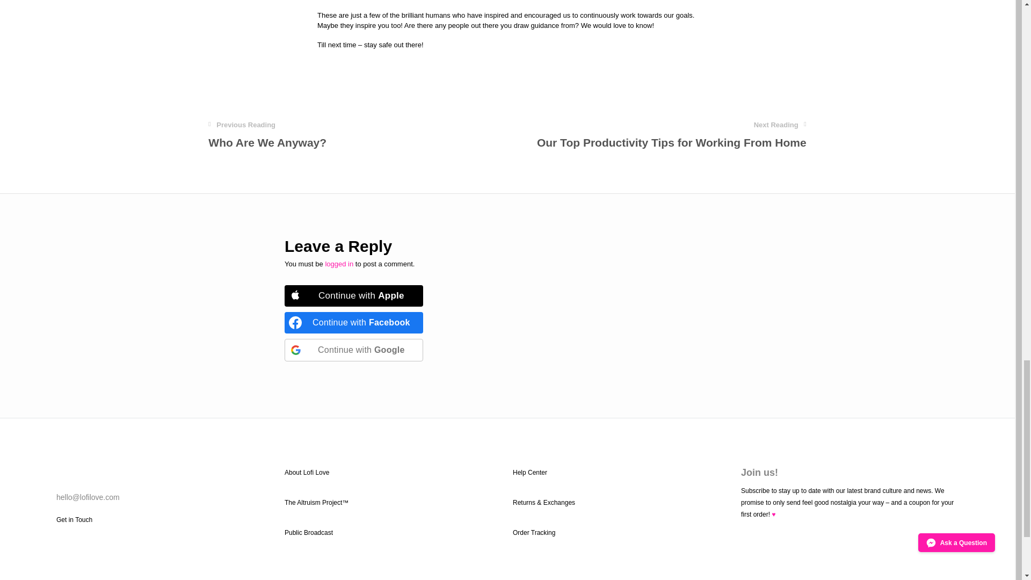 The height and width of the screenshot is (580, 1031). What do you see at coordinates (353, 296) in the screenshot?
I see `logged in` at bounding box center [353, 296].